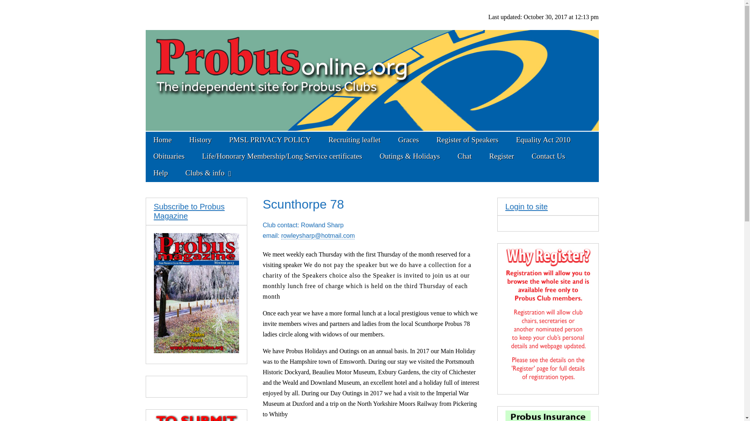 This screenshot has height=421, width=750. What do you see at coordinates (502, 156) in the screenshot?
I see `Register` at bounding box center [502, 156].